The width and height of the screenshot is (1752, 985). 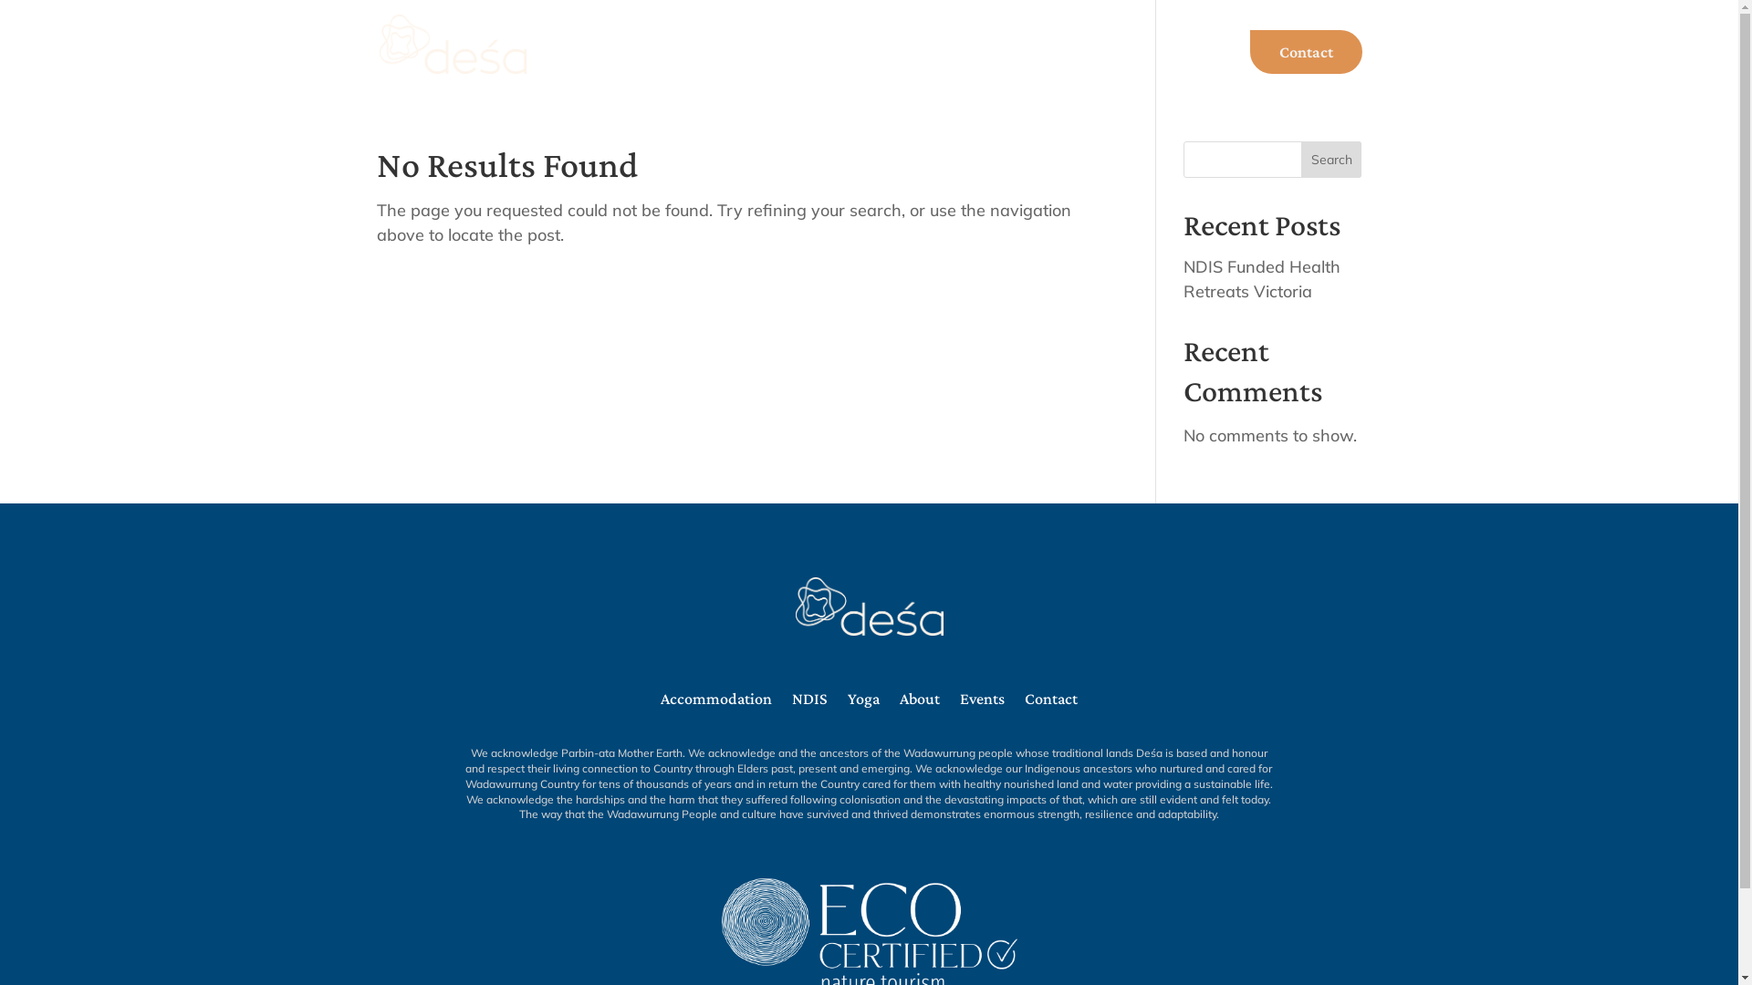 What do you see at coordinates (1307, 52) in the screenshot?
I see `Contact` at bounding box center [1307, 52].